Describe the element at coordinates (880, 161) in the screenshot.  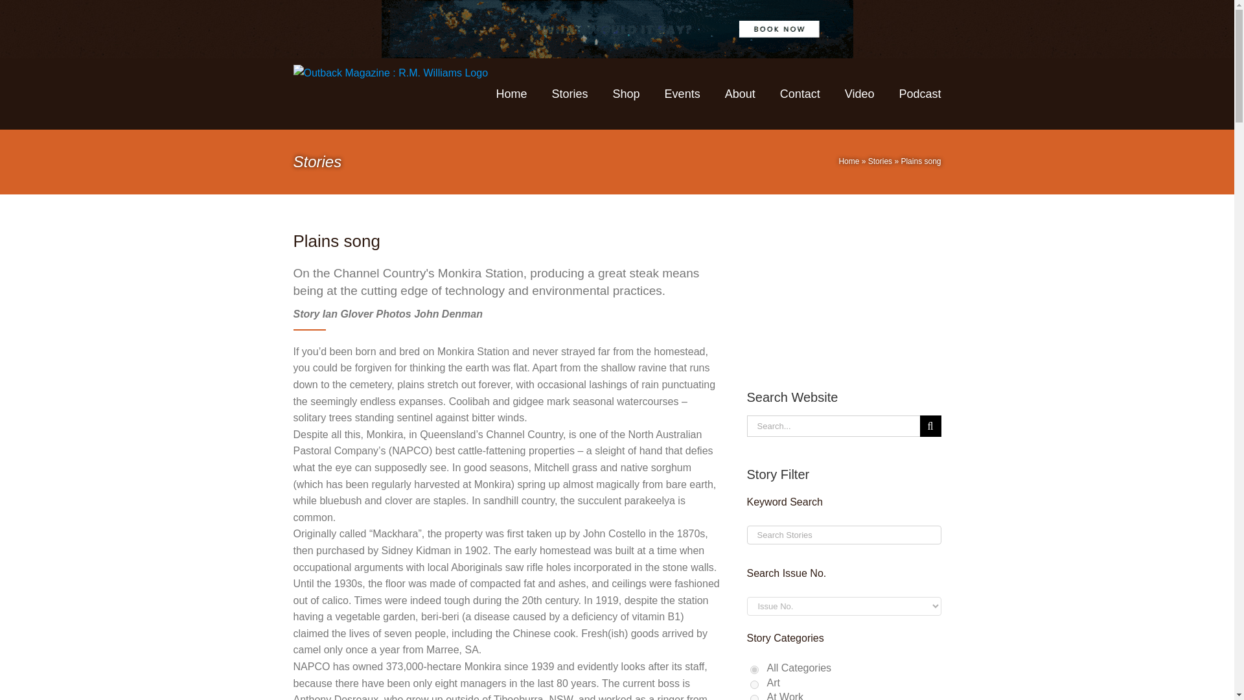
I see `Stories` at that location.